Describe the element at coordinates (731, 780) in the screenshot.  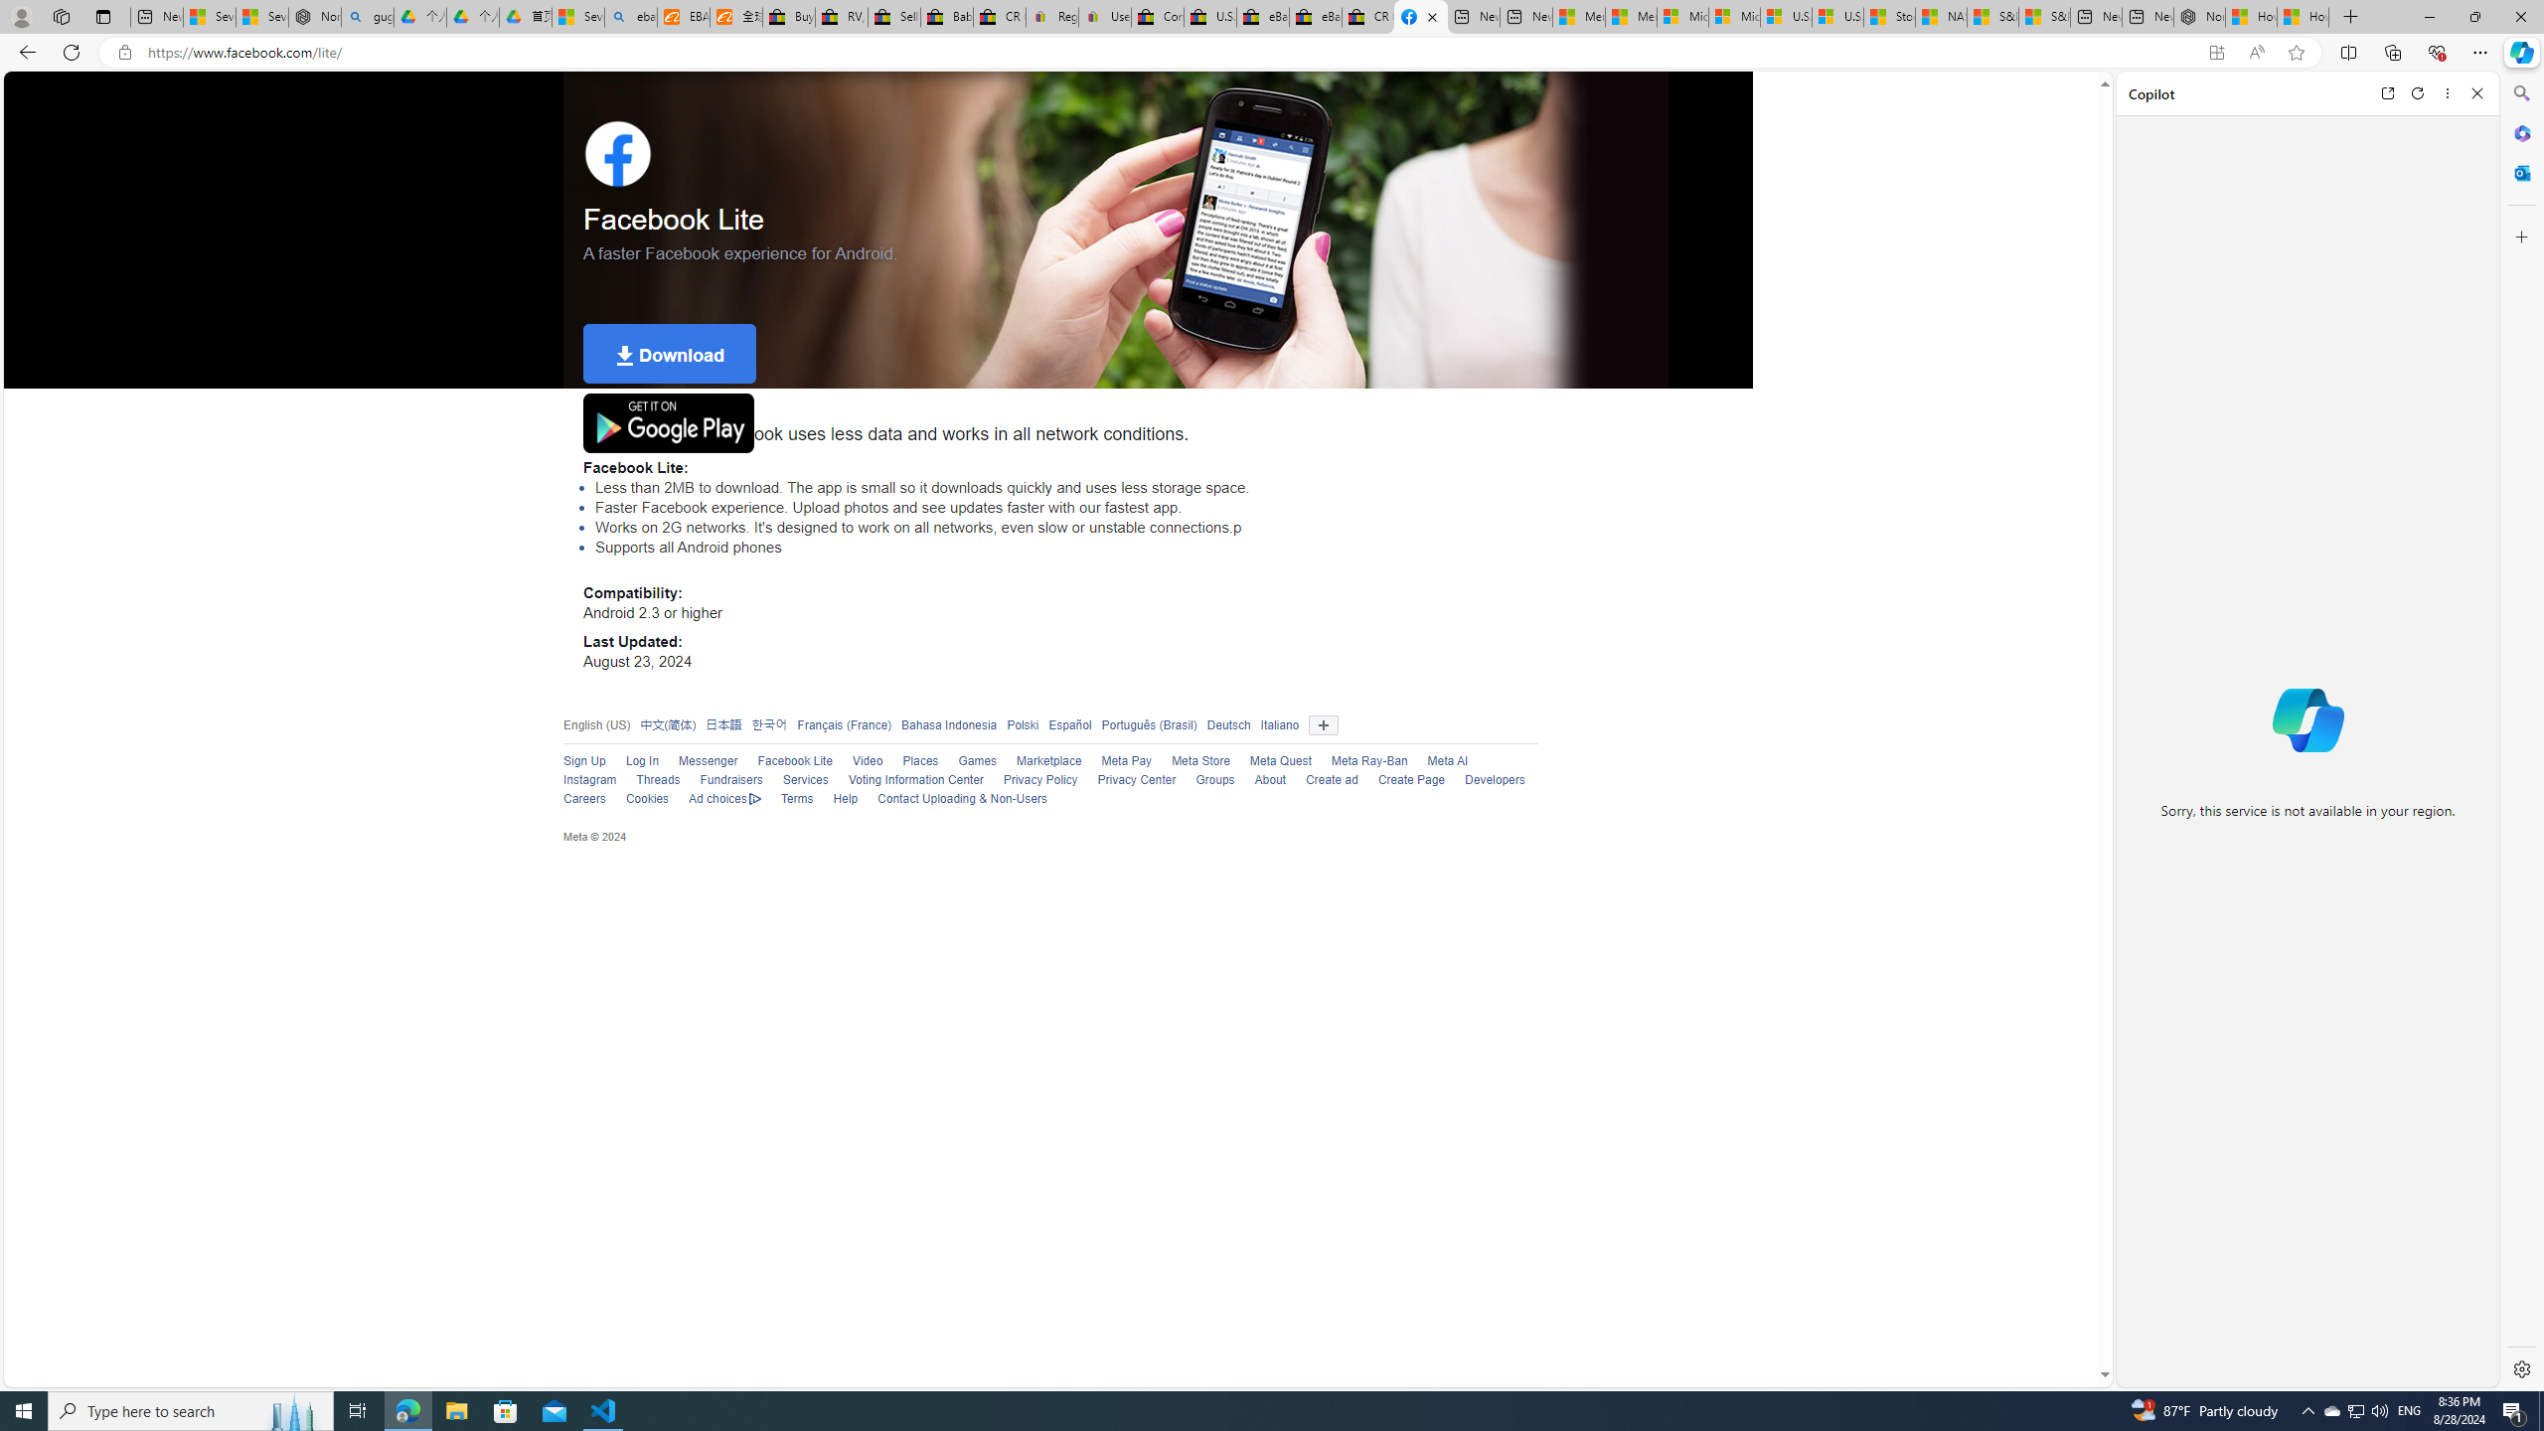
I see `Fundraisers` at that location.